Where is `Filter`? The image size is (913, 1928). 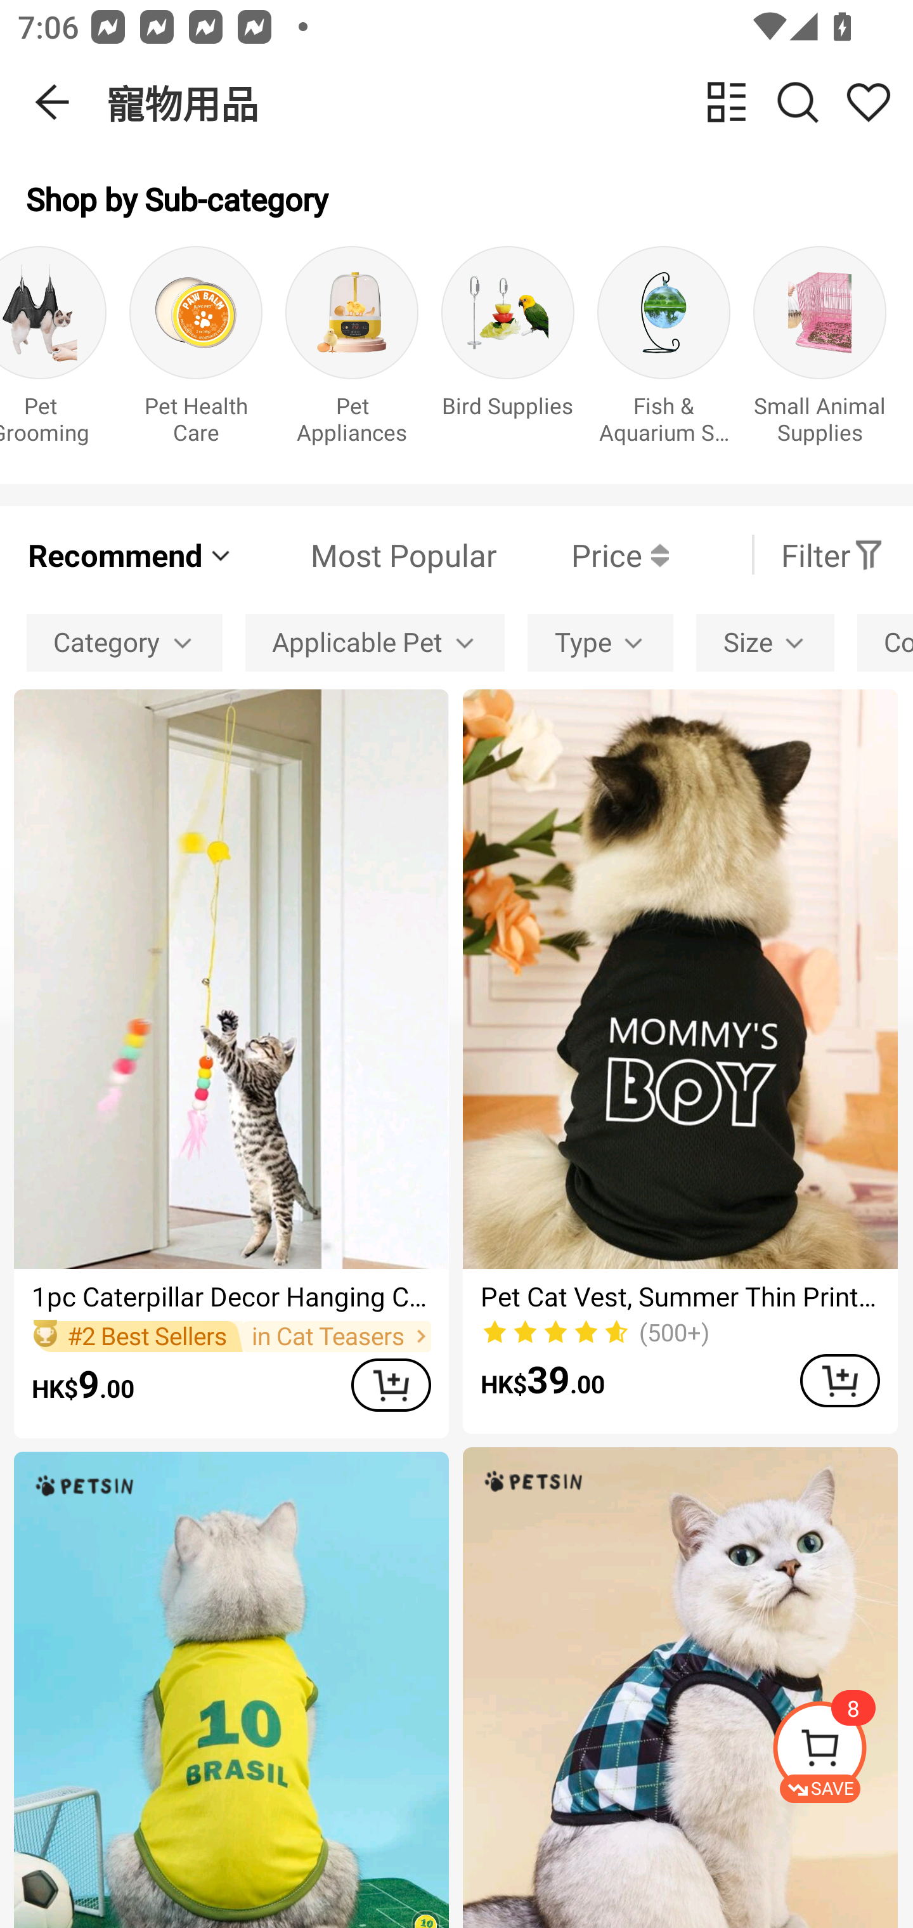 Filter is located at coordinates (832, 554).